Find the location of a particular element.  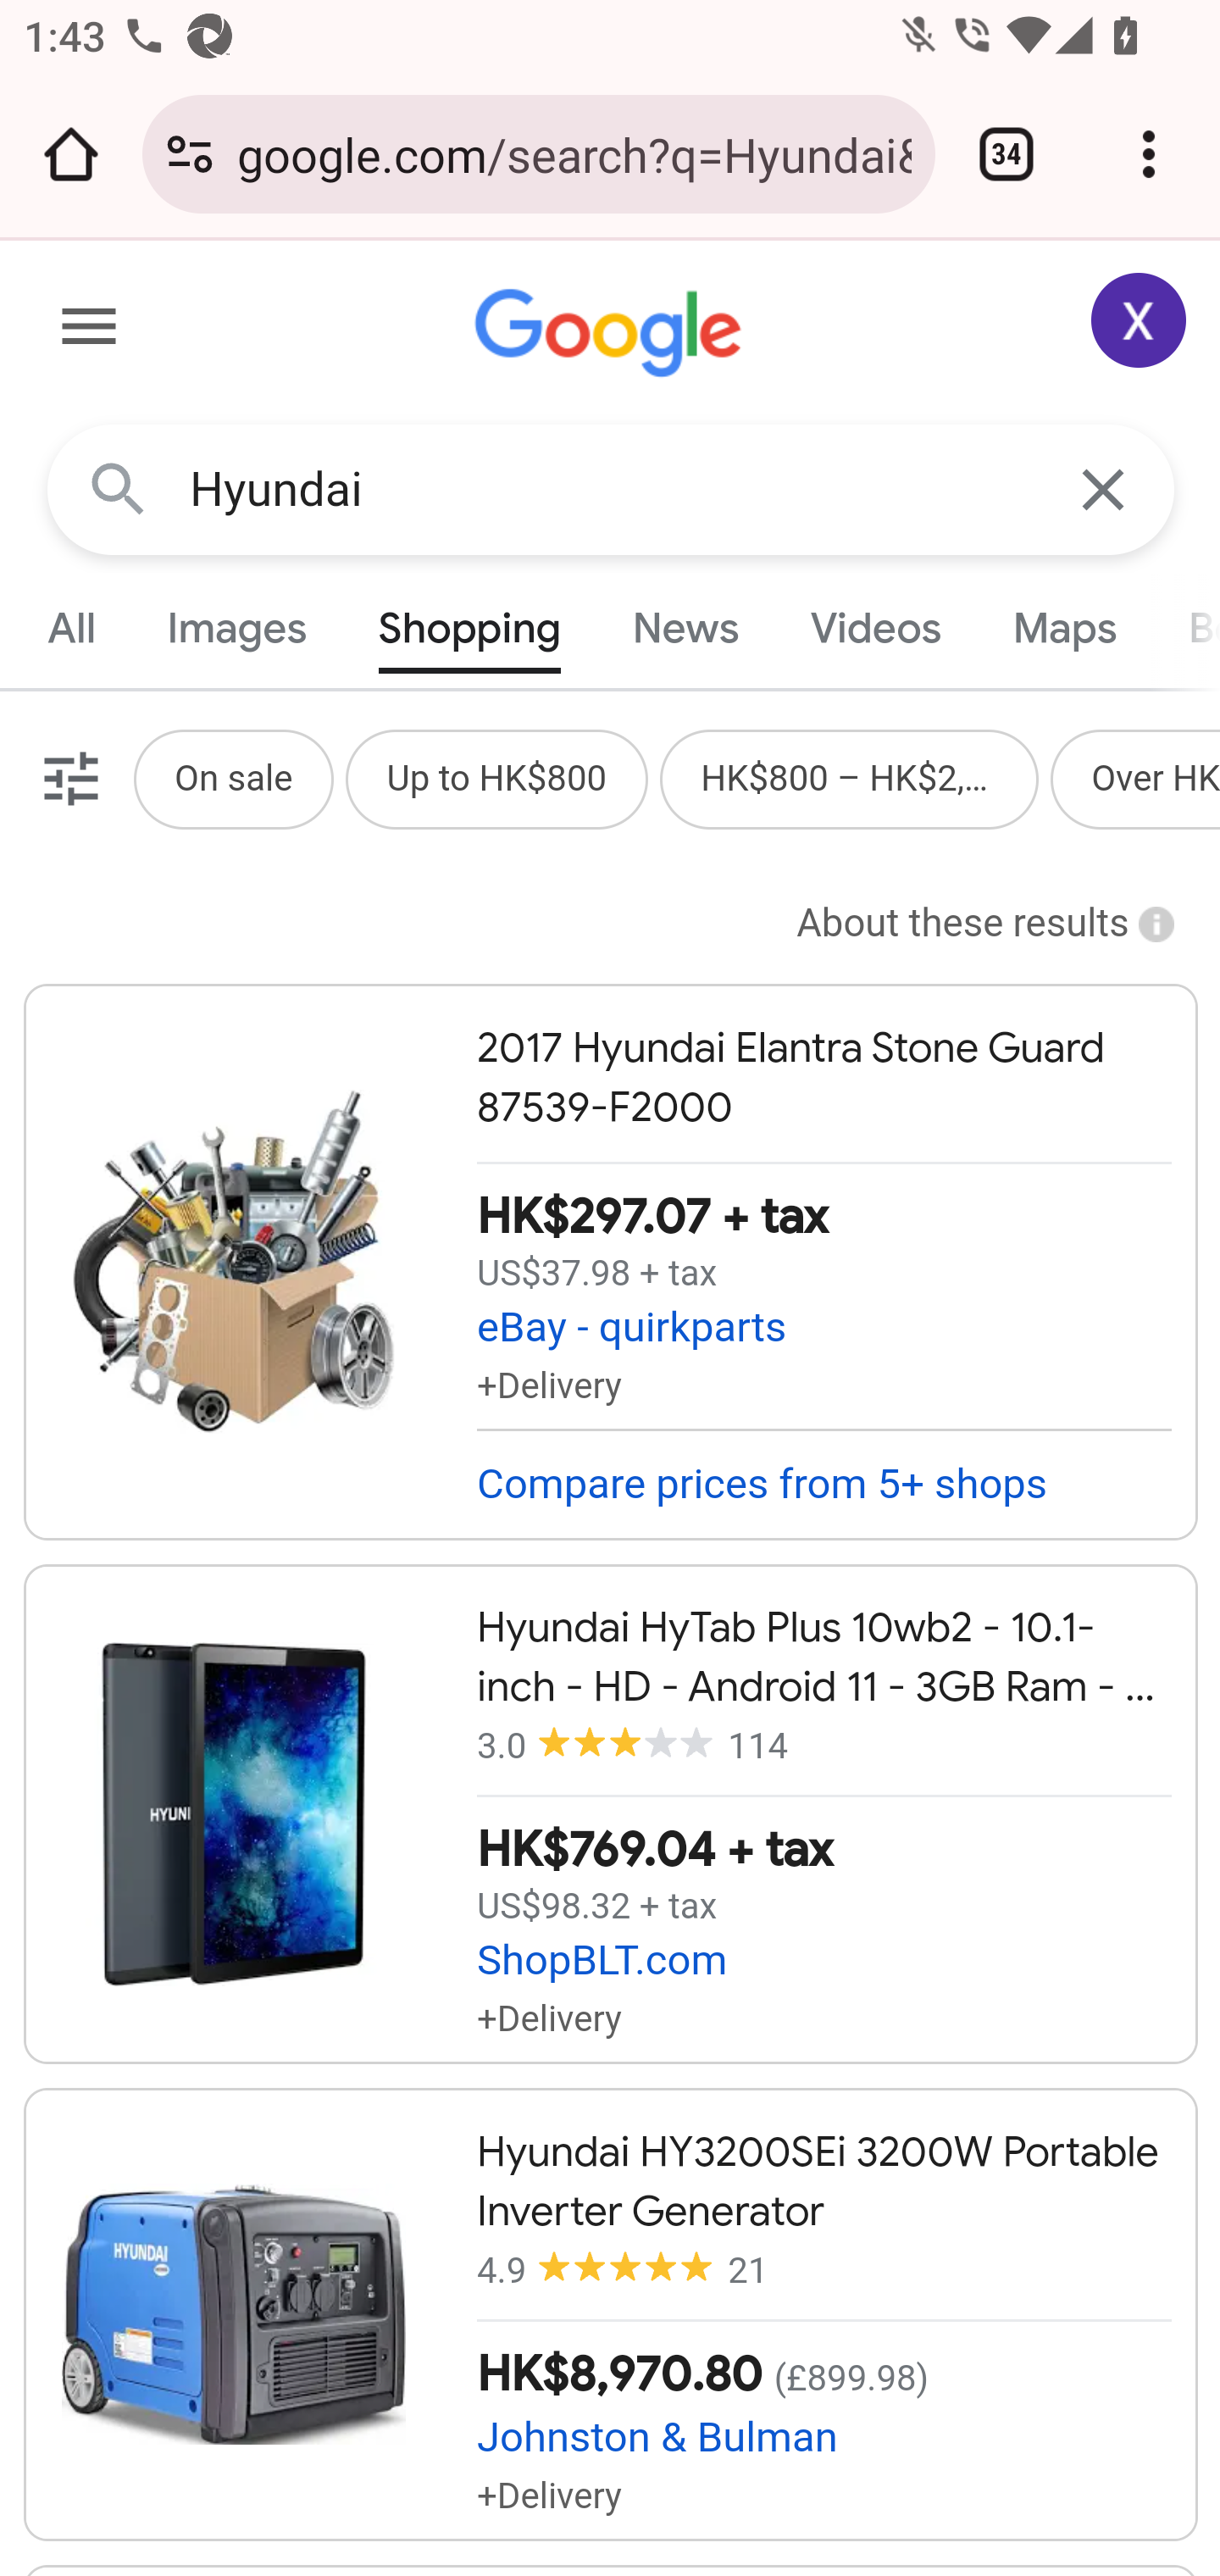

Images is located at coordinates (237, 628).